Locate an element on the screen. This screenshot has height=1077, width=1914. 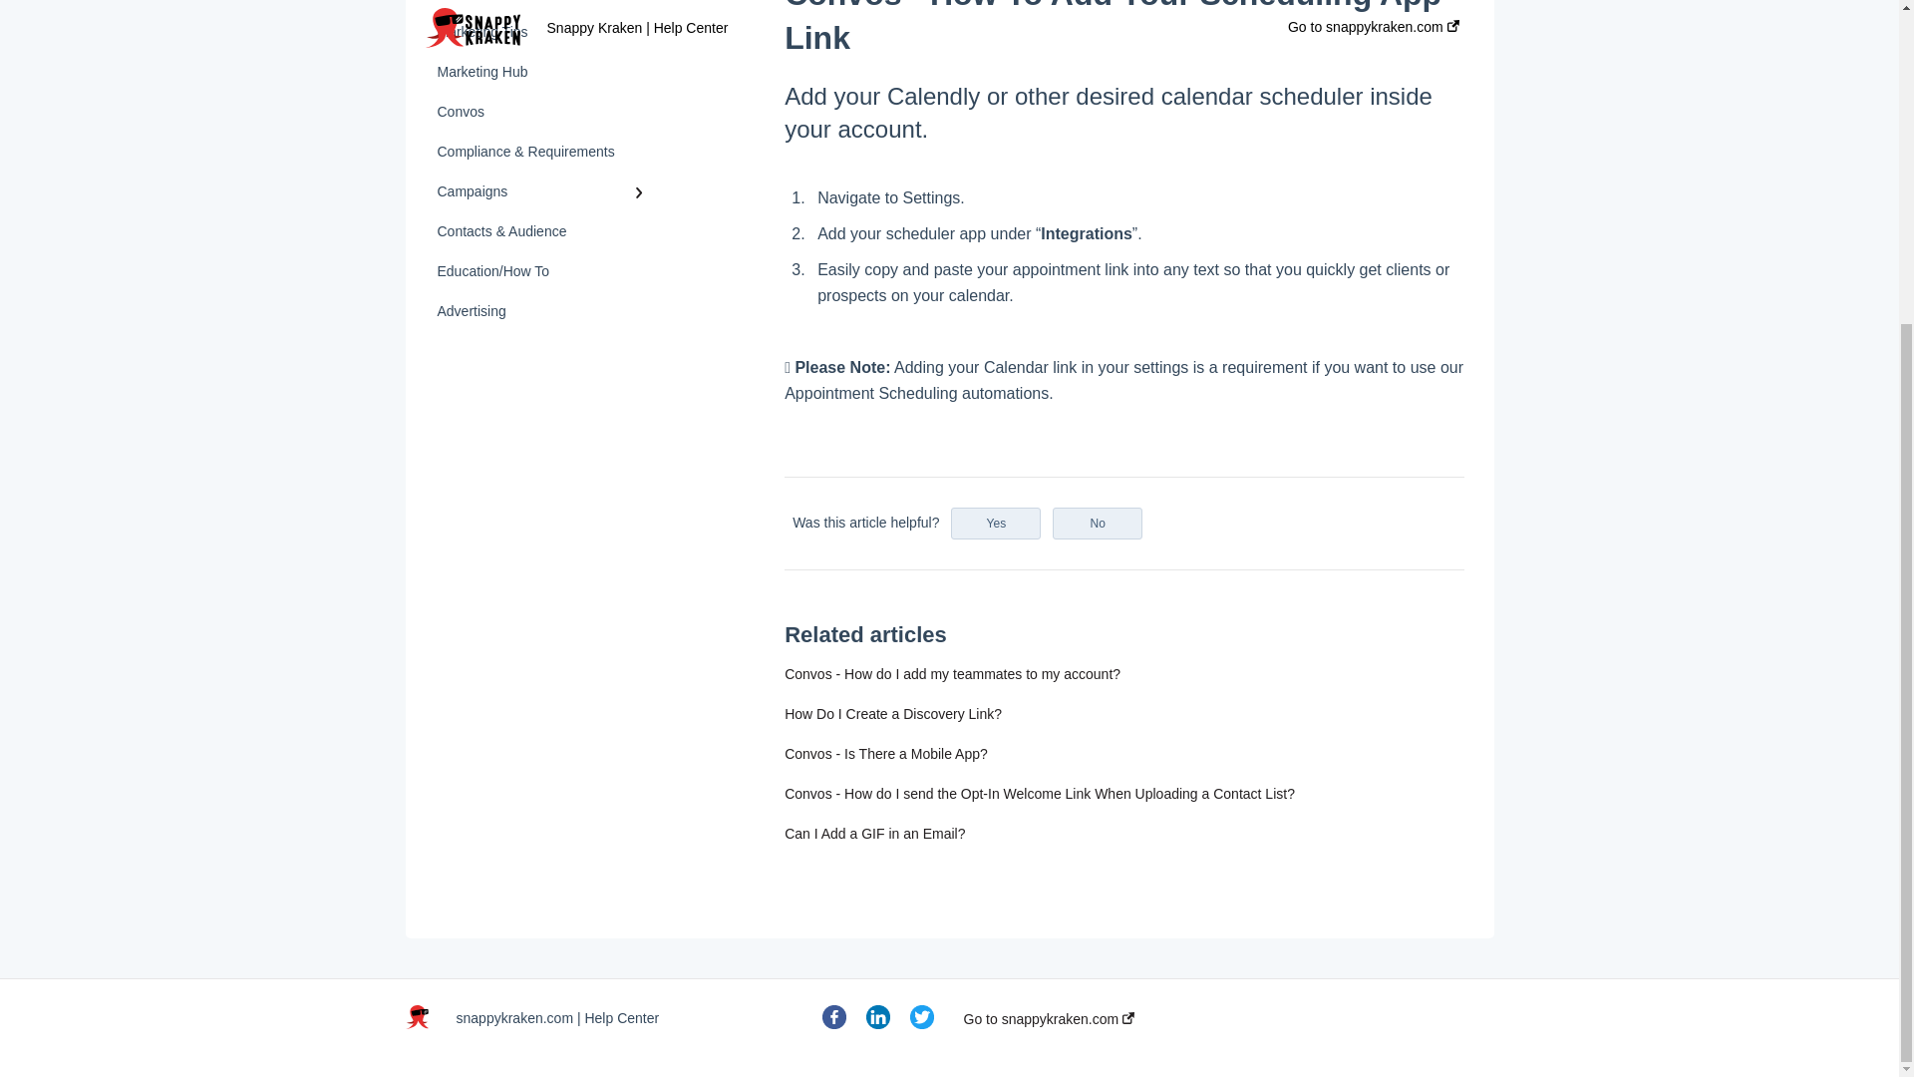
No is located at coordinates (1098, 523).